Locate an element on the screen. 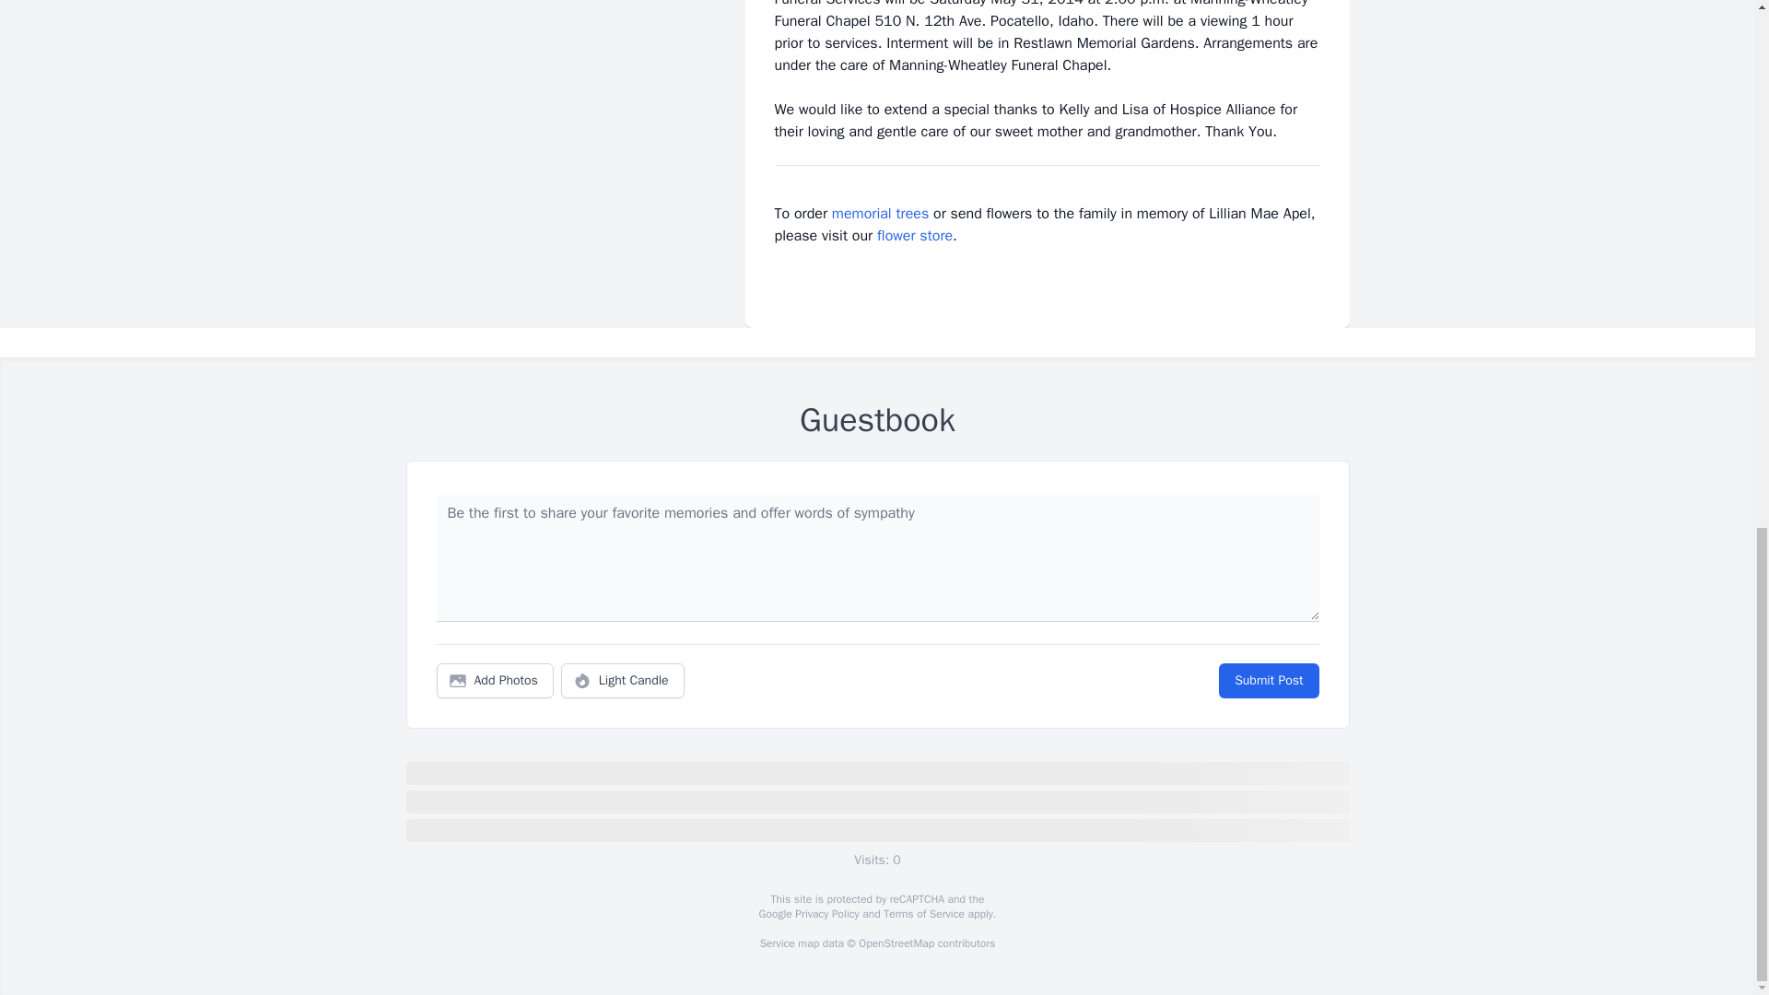 The image size is (1769, 995). Privacy Policy is located at coordinates (826, 914).